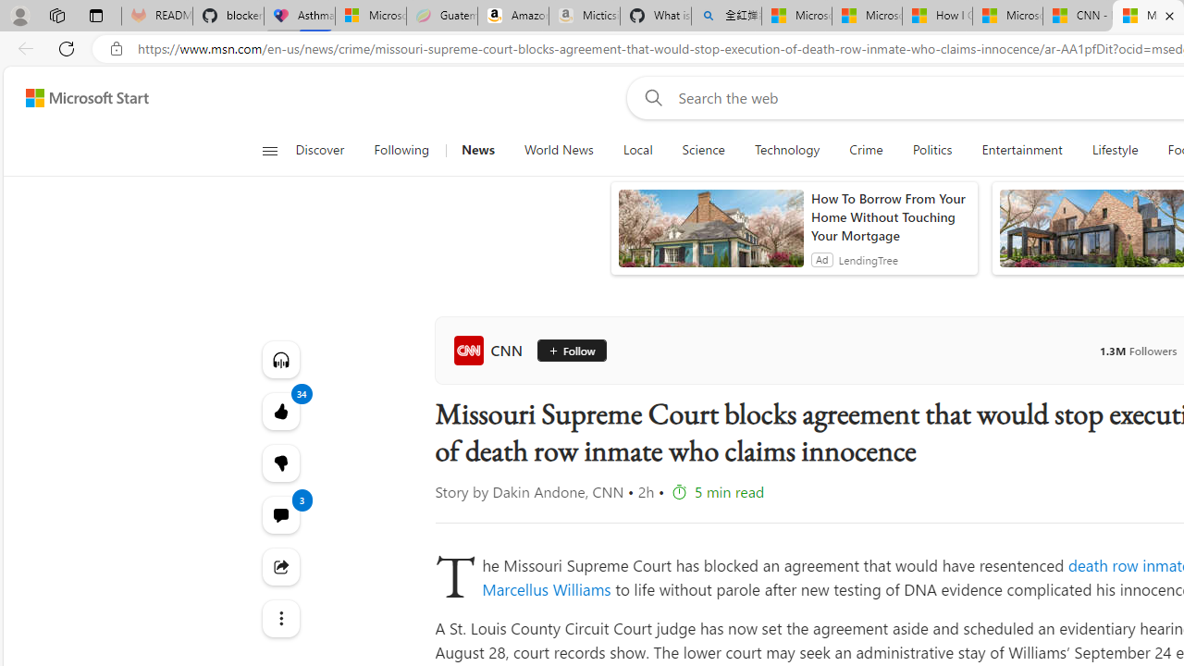 The image size is (1184, 666). Describe the element at coordinates (279, 566) in the screenshot. I see `Share this story` at that location.